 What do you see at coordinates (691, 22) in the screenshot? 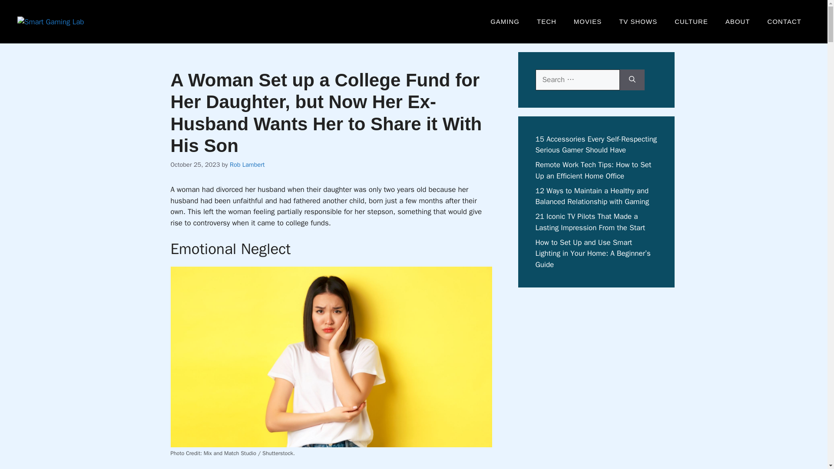
I see `CULTURE` at bounding box center [691, 22].